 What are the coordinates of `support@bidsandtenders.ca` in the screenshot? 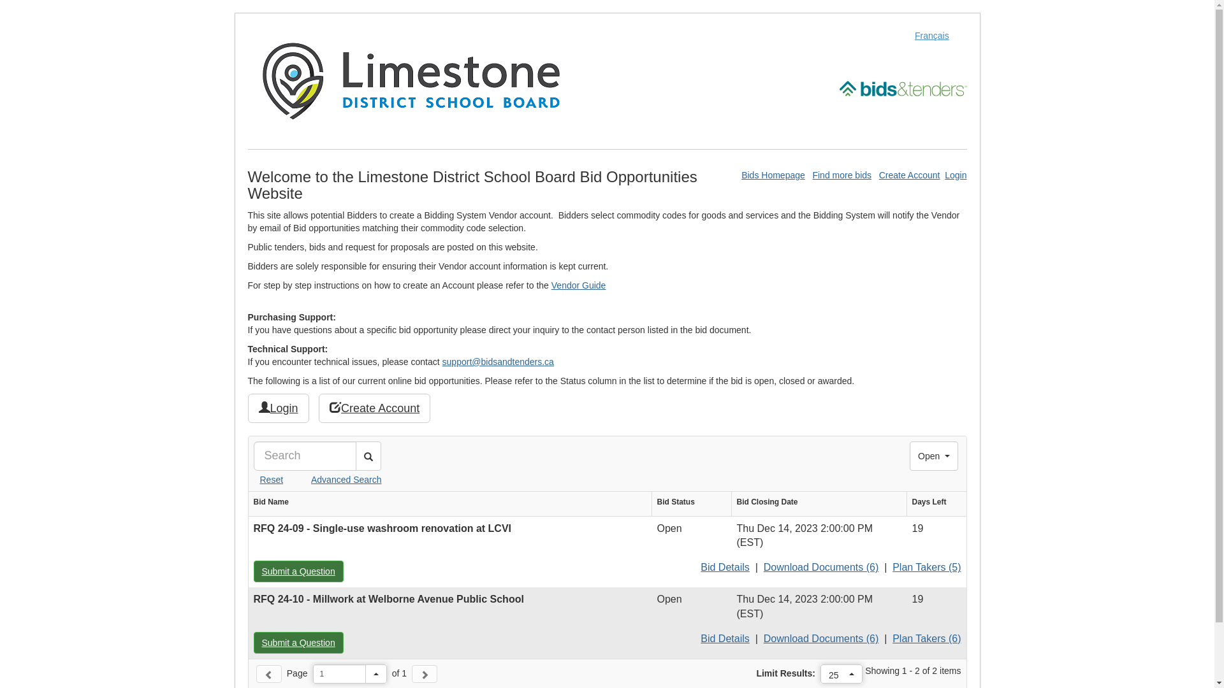 It's located at (499, 362).